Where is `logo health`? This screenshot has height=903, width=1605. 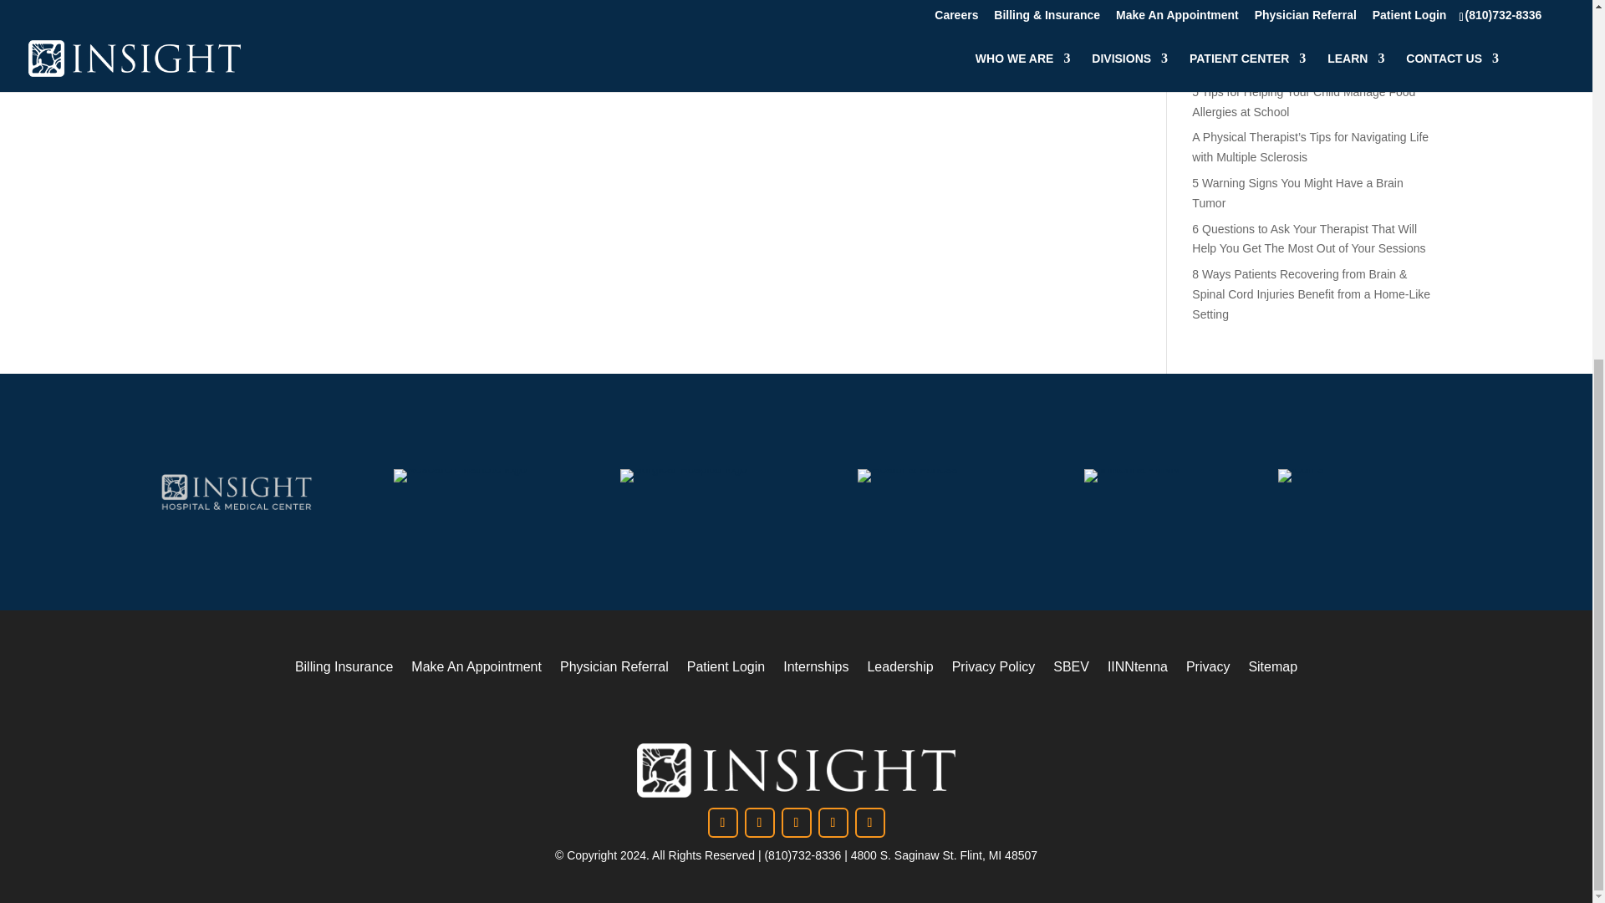 logo health is located at coordinates (906, 475).